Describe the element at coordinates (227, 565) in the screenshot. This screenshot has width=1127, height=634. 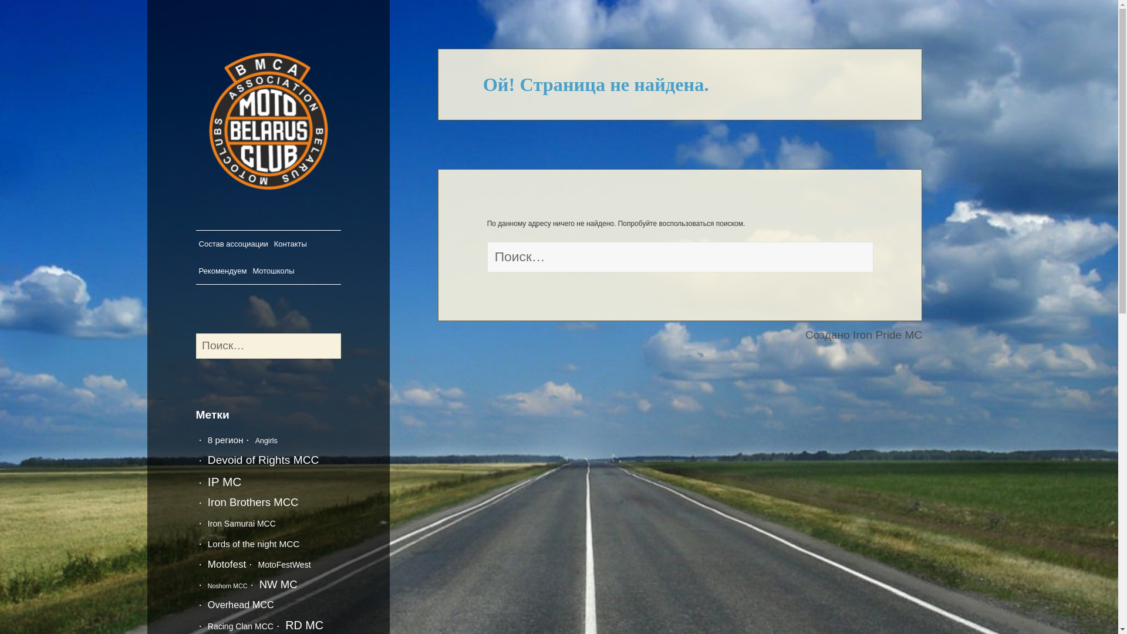
I see `Motofest` at that location.